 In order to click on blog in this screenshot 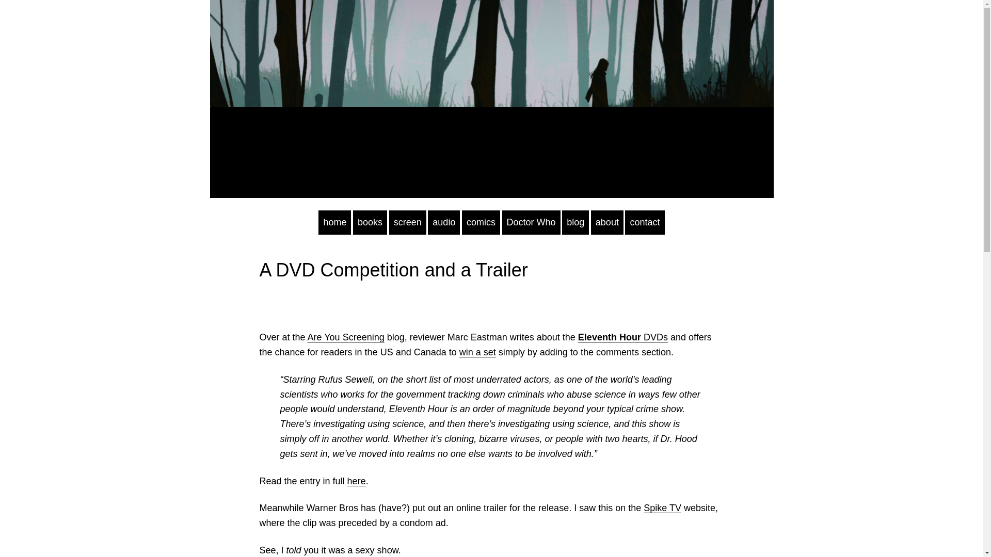, I will do `click(575, 222)`.